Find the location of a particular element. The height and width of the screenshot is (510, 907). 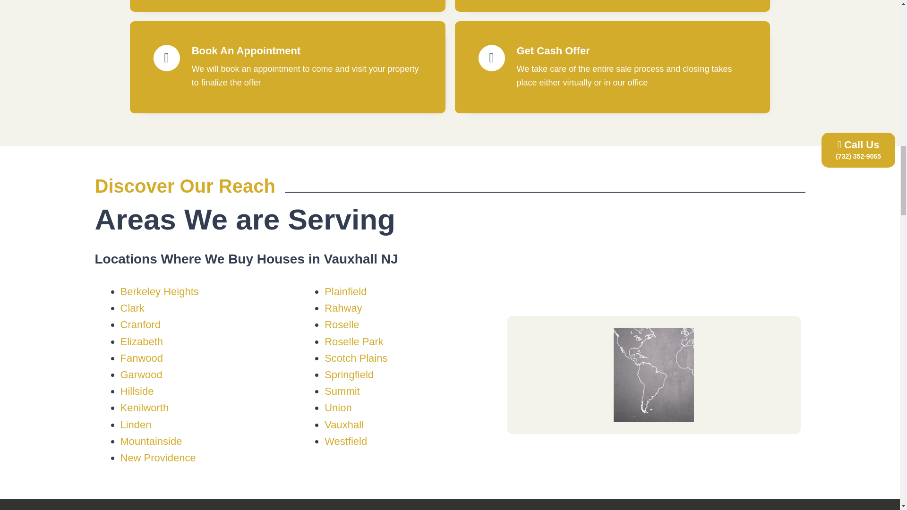

Berkeley Heights is located at coordinates (159, 291).